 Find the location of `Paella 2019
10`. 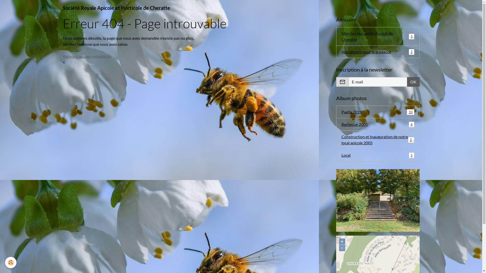

Paella 2019
10 is located at coordinates (378, 112).